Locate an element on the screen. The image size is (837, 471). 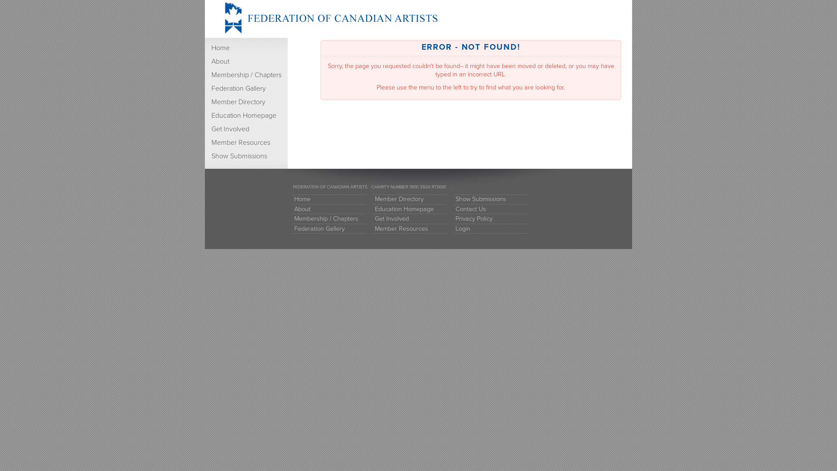
Member Resources is located at coordinates (246, 143).